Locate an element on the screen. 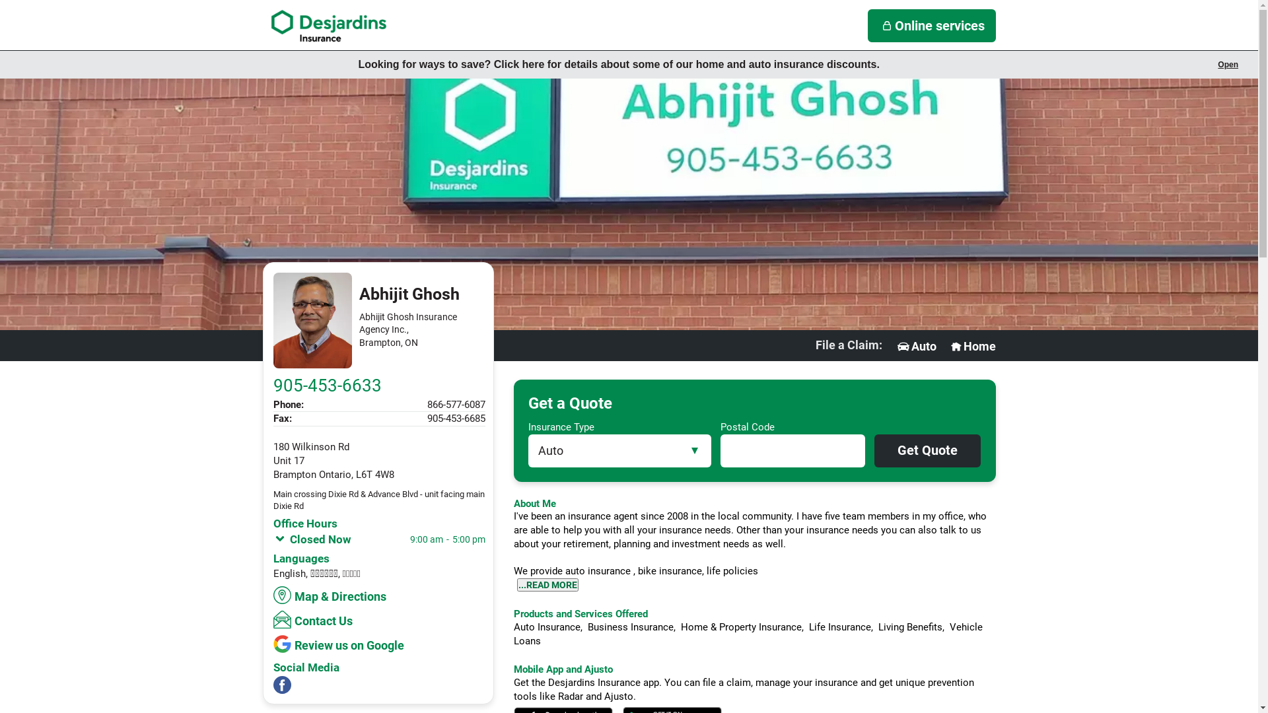 This screenshot has height=713, width=1268. Contact Us is located at coordinates (314, 619).